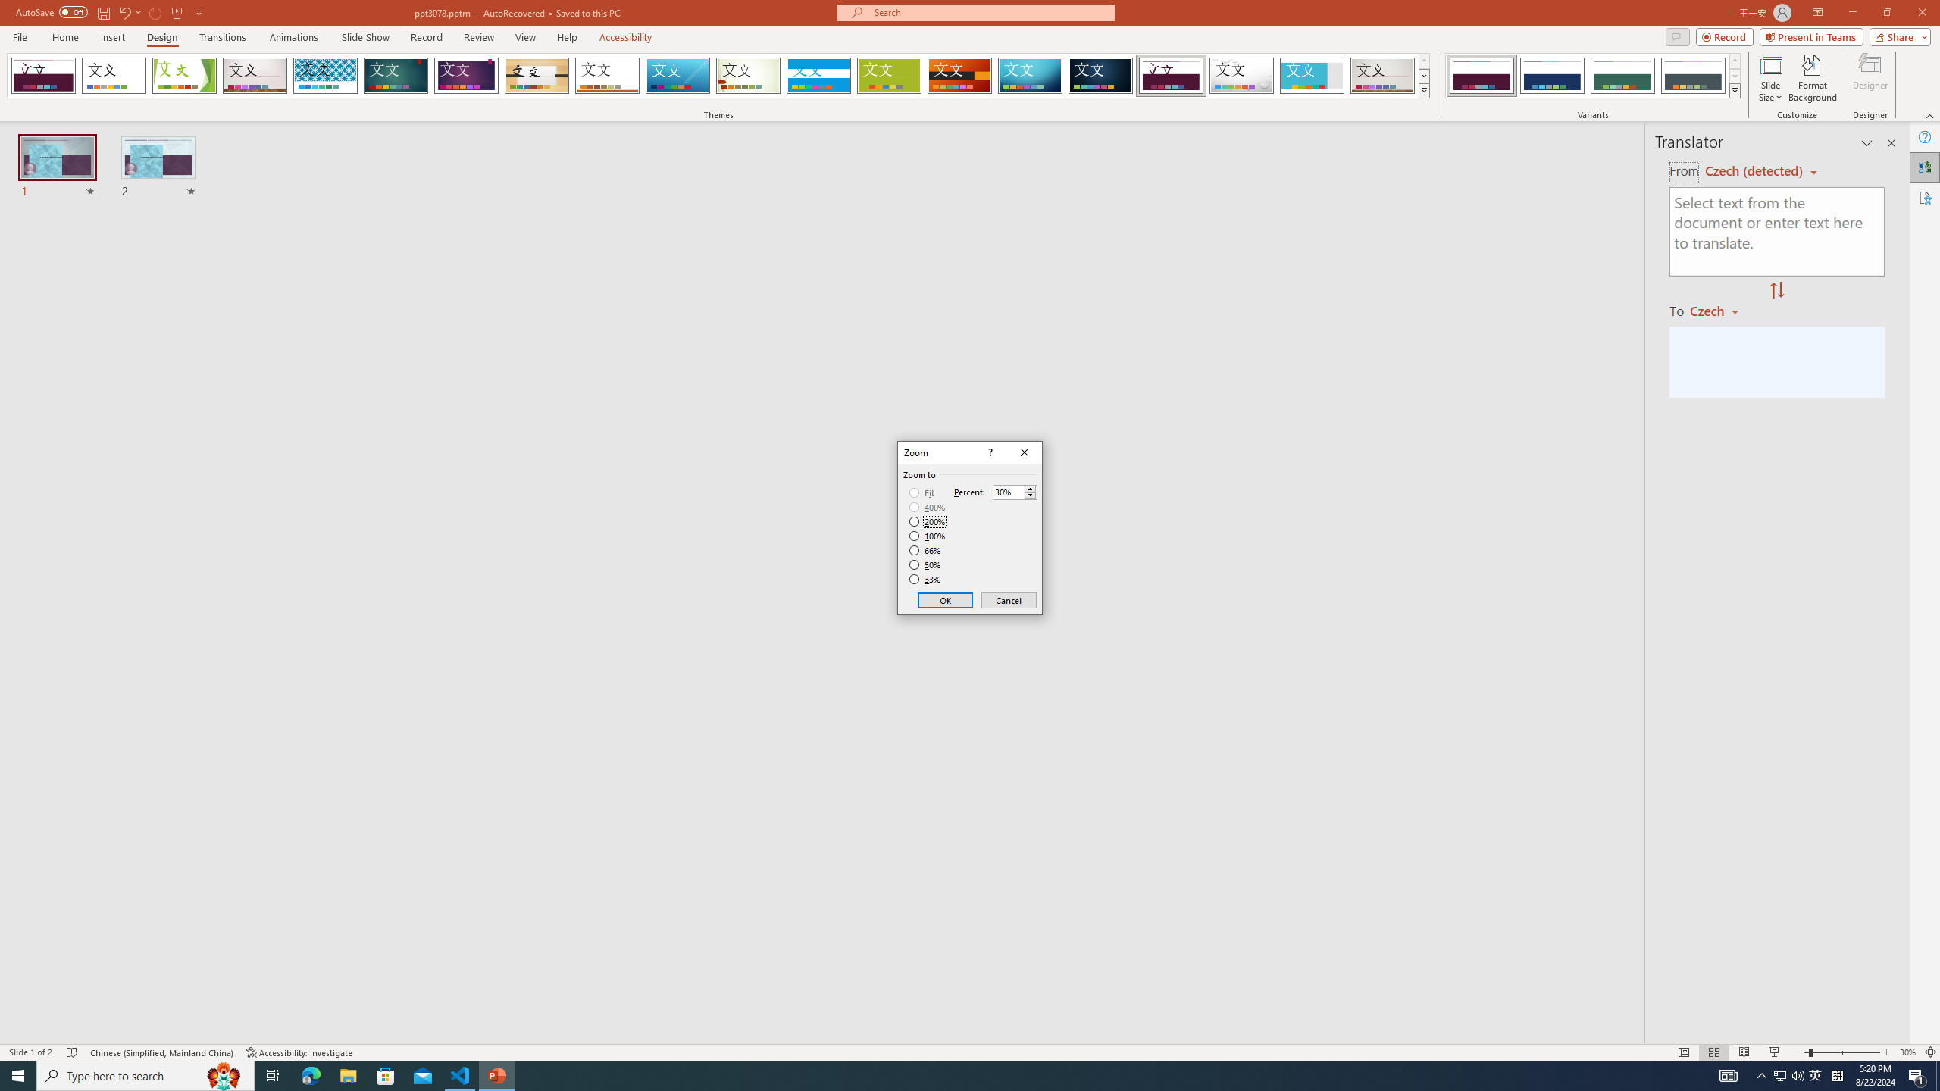  Describe the element at coordinates (326, 76) in the screenshot. I see `Integral` at that location.